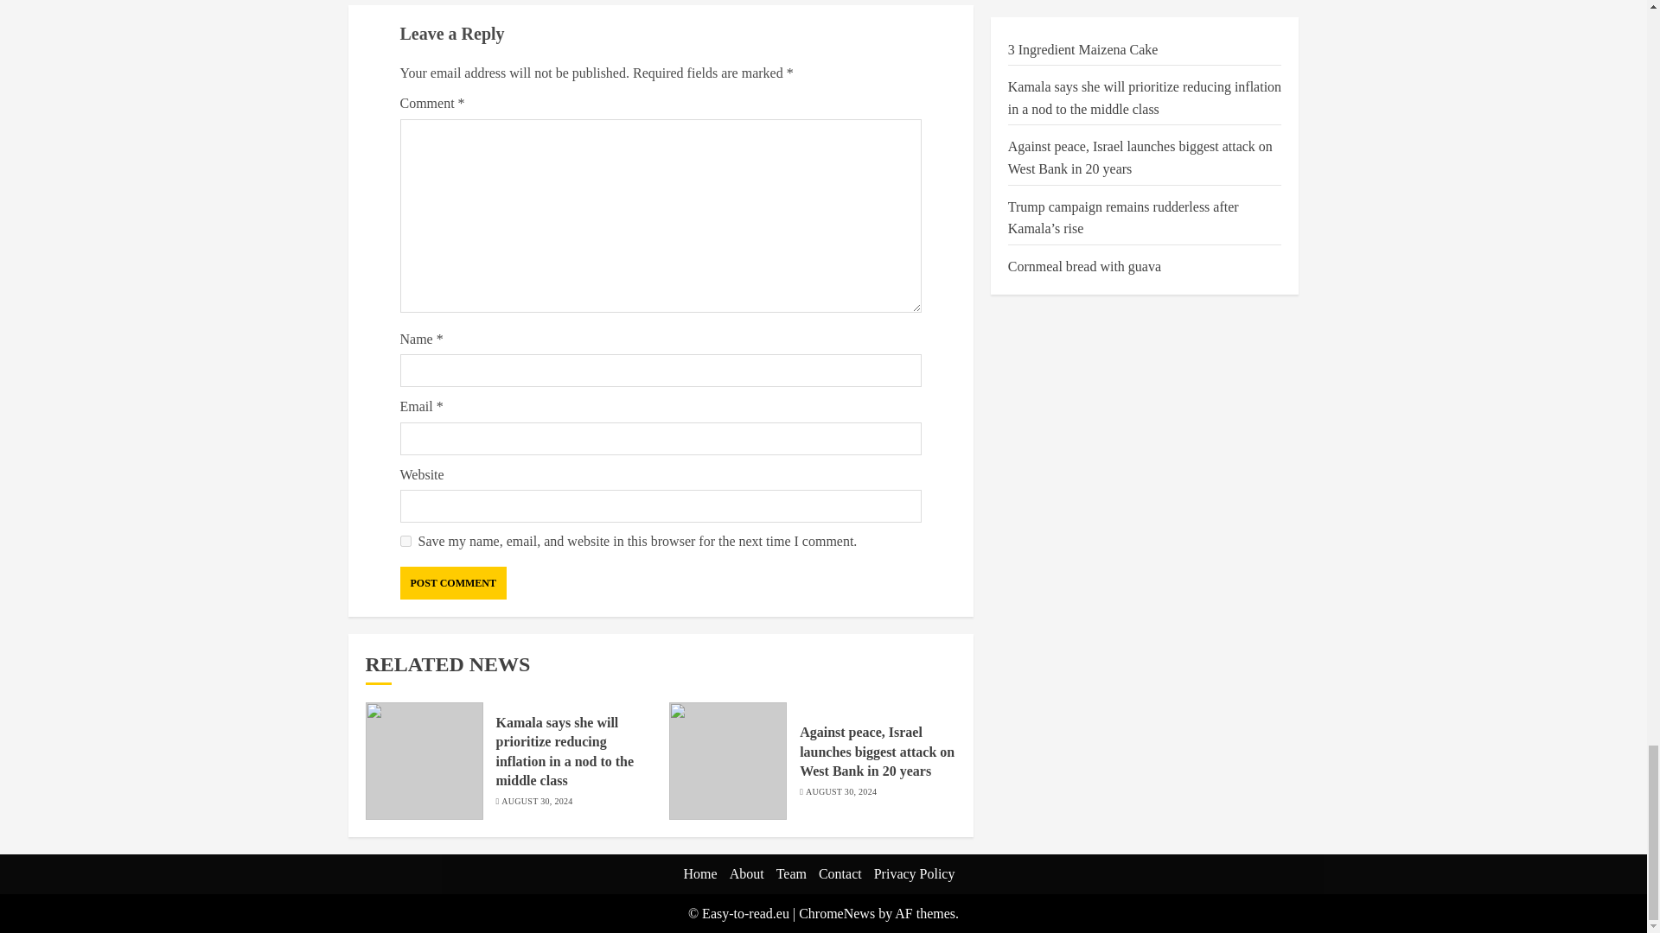 Image resolution: width=1660 pixels, height=933 pixels. Describe the element at coordinates (405, 541) in the screenshot. I see `yes` at that location.